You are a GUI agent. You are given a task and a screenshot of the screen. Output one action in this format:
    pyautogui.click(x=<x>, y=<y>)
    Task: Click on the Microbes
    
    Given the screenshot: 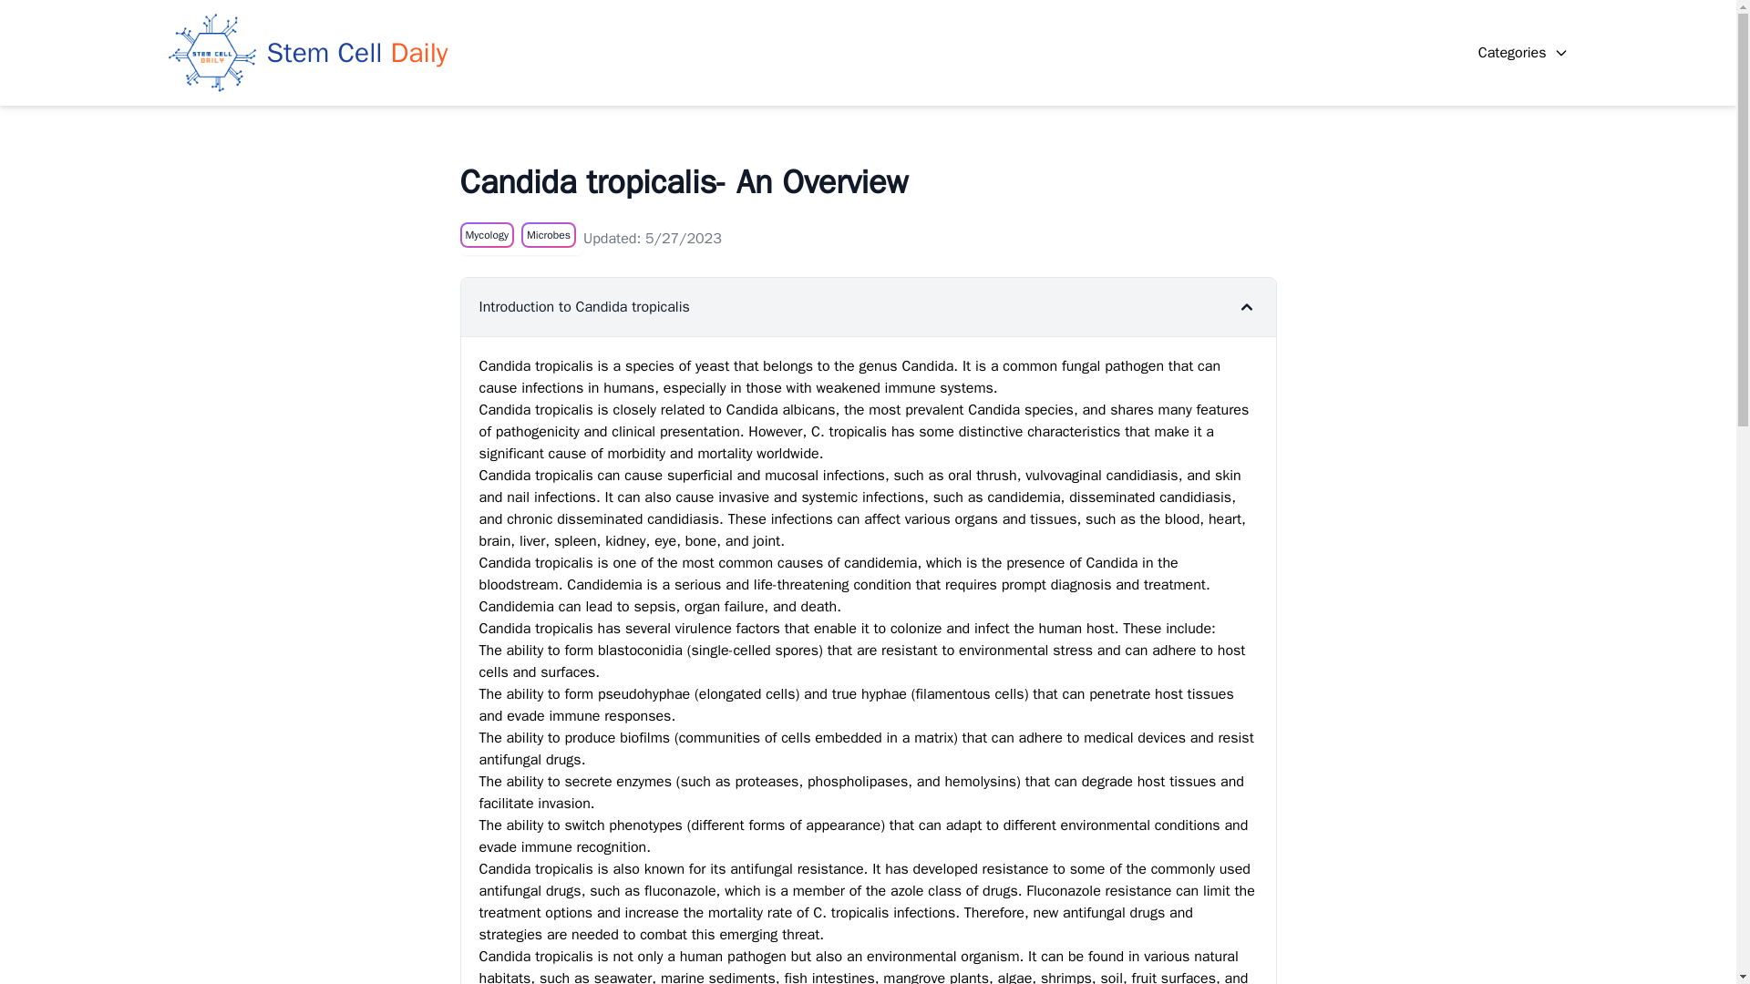 What is the action you would take?
    pyautogui.click(x=549, y=235)
    